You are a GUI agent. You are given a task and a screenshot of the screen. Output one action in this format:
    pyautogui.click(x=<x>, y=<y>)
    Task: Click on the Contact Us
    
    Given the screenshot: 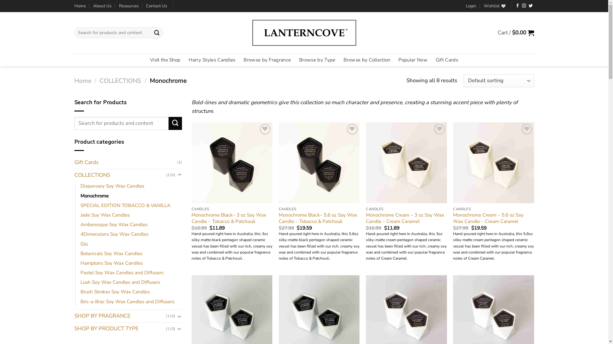 What is the action you would take?
    pyautogui.click(x=156, y=6)
    